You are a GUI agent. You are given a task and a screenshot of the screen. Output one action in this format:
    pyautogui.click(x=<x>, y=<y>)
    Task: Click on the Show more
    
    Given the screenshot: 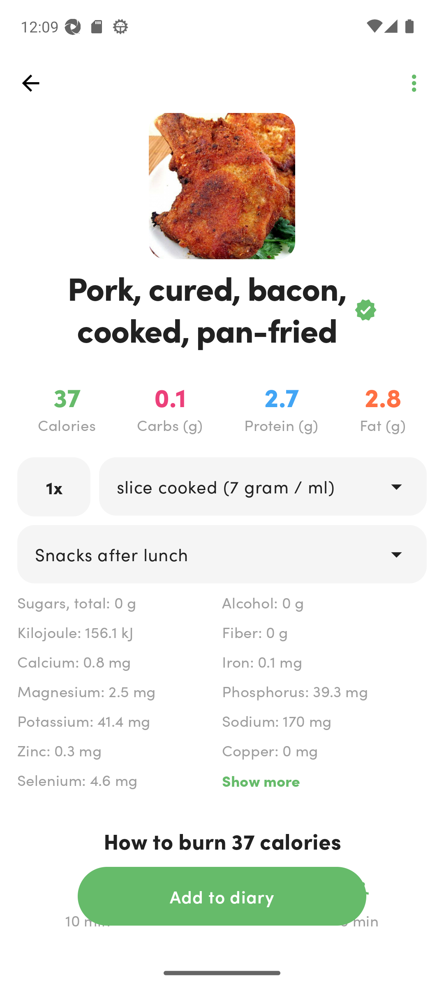 What is the action you would take?
    pyautogui.click(x=324, y=781)
    